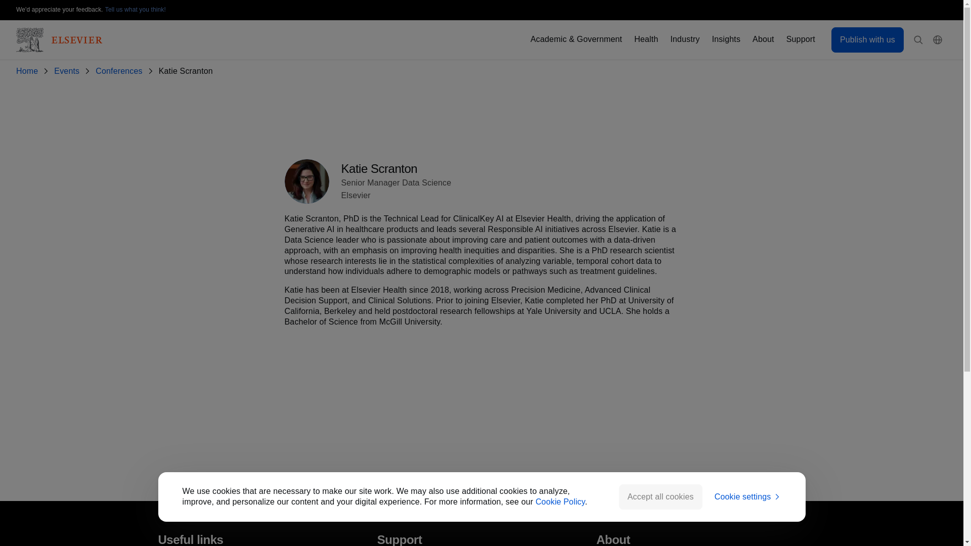  I want to click on Insights, so click(726, 39).